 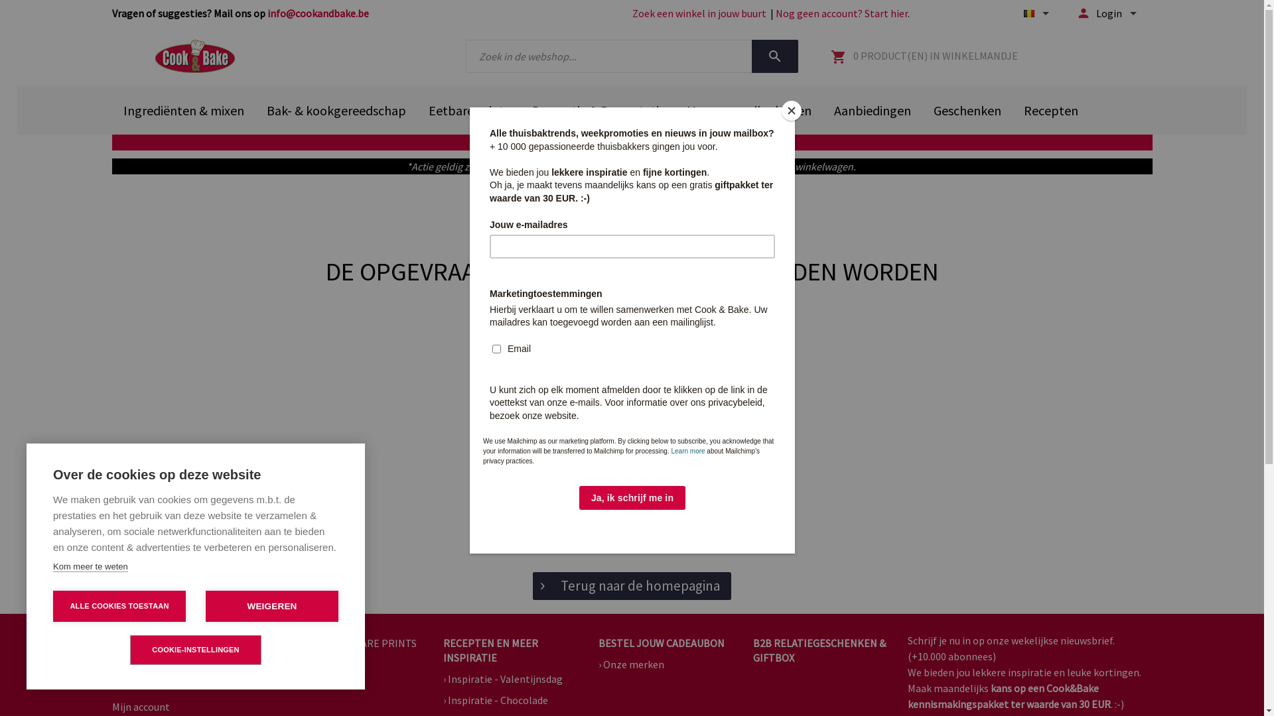 I want to click on Bak- & kookgereedschap, so click(x=336, y=110).